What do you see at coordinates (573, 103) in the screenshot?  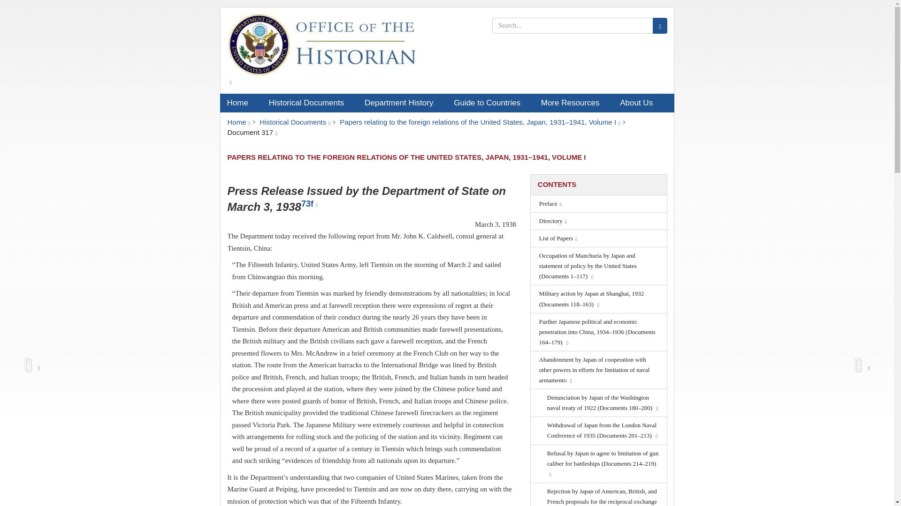 I see `More Resources` at bounding box center [573, 103].